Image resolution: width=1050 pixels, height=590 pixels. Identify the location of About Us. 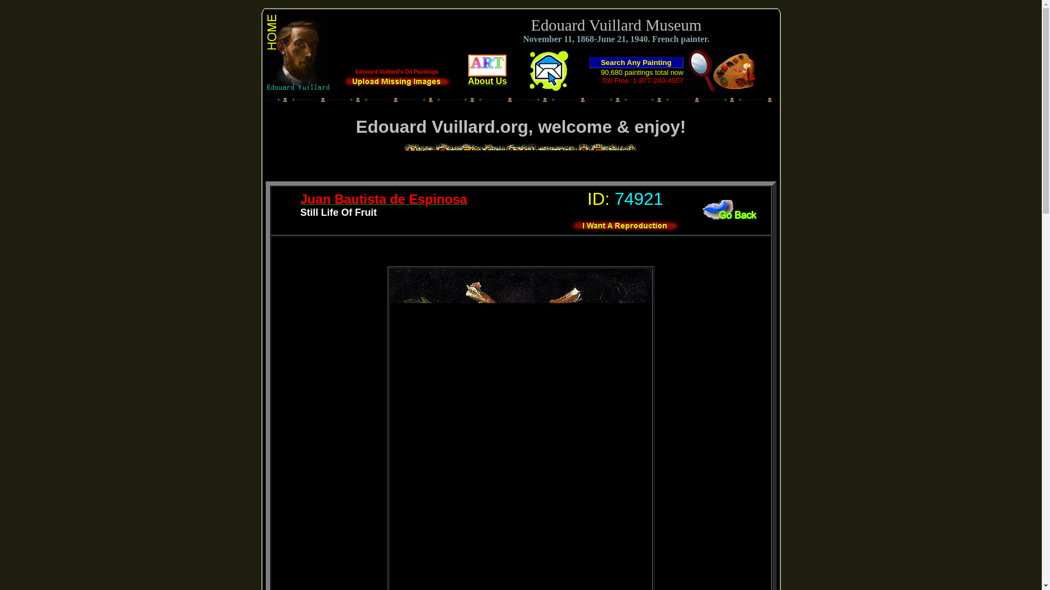
(488, 77).